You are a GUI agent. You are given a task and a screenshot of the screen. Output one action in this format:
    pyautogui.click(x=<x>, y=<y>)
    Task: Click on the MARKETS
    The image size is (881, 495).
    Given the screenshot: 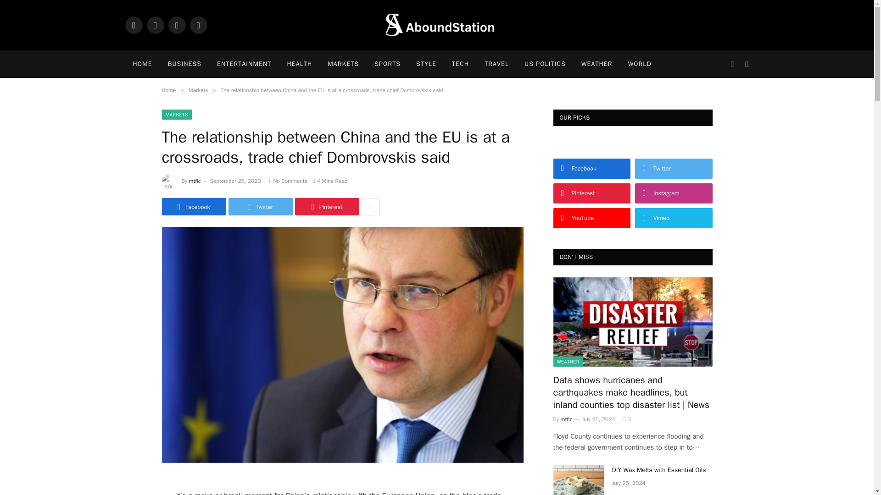 What is the action you would take?
    pyautogui.click(x=343, y=64)
    